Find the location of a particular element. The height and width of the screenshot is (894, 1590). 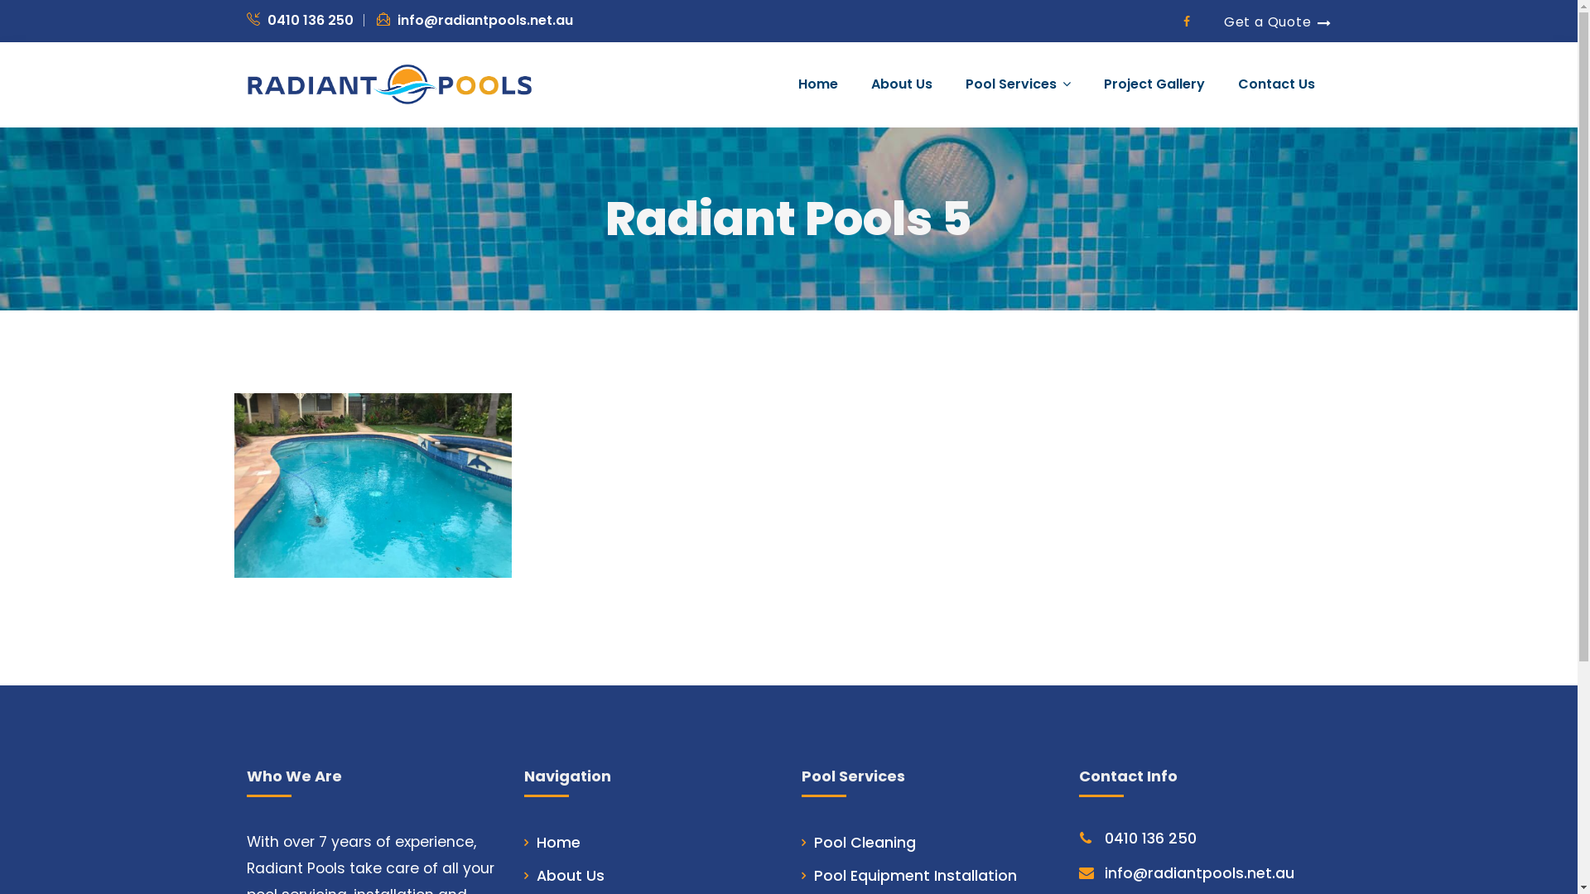

Home is located at coordinates (558, 843).